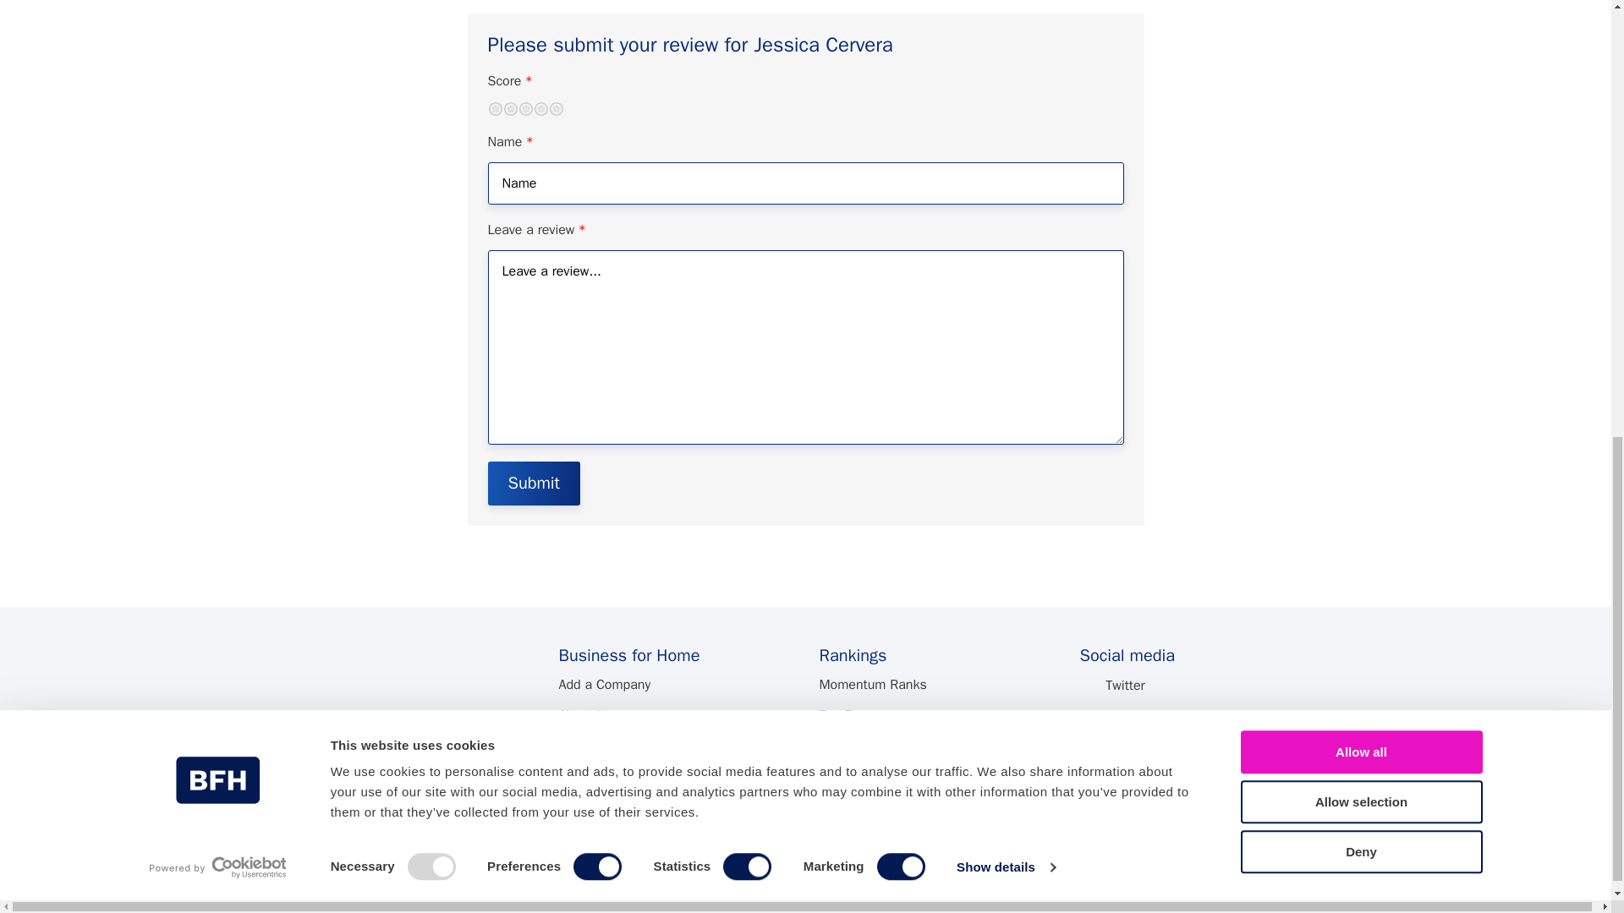 Image resolution: width=1624 pixels, height=913 pixels. Describe the element at coordinates (492, 107) in the screenshot. I see `grating2cf06e2c4` at that location.